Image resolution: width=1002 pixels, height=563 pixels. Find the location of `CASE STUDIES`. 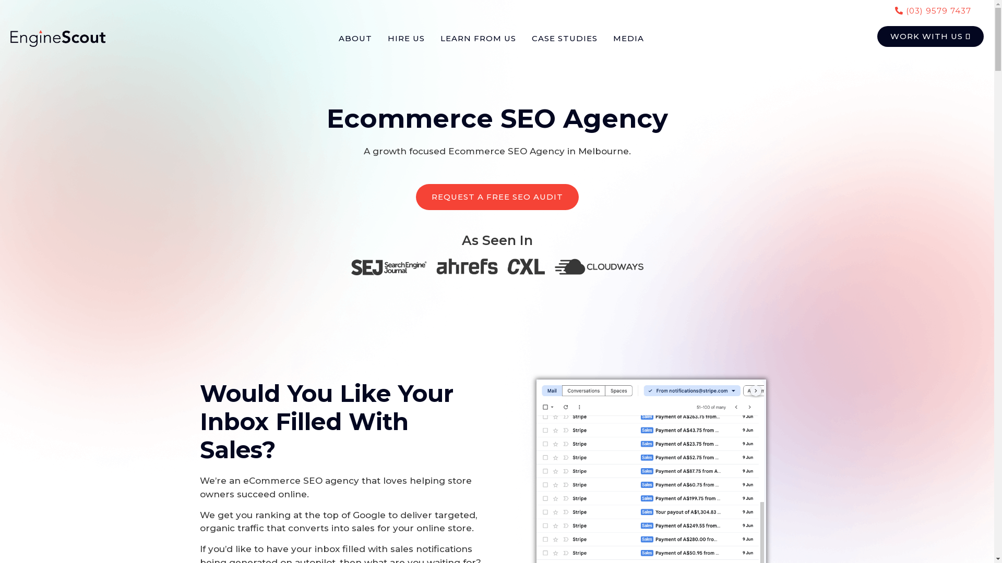

CASE STUDIES is located at coordinates (565, 39).